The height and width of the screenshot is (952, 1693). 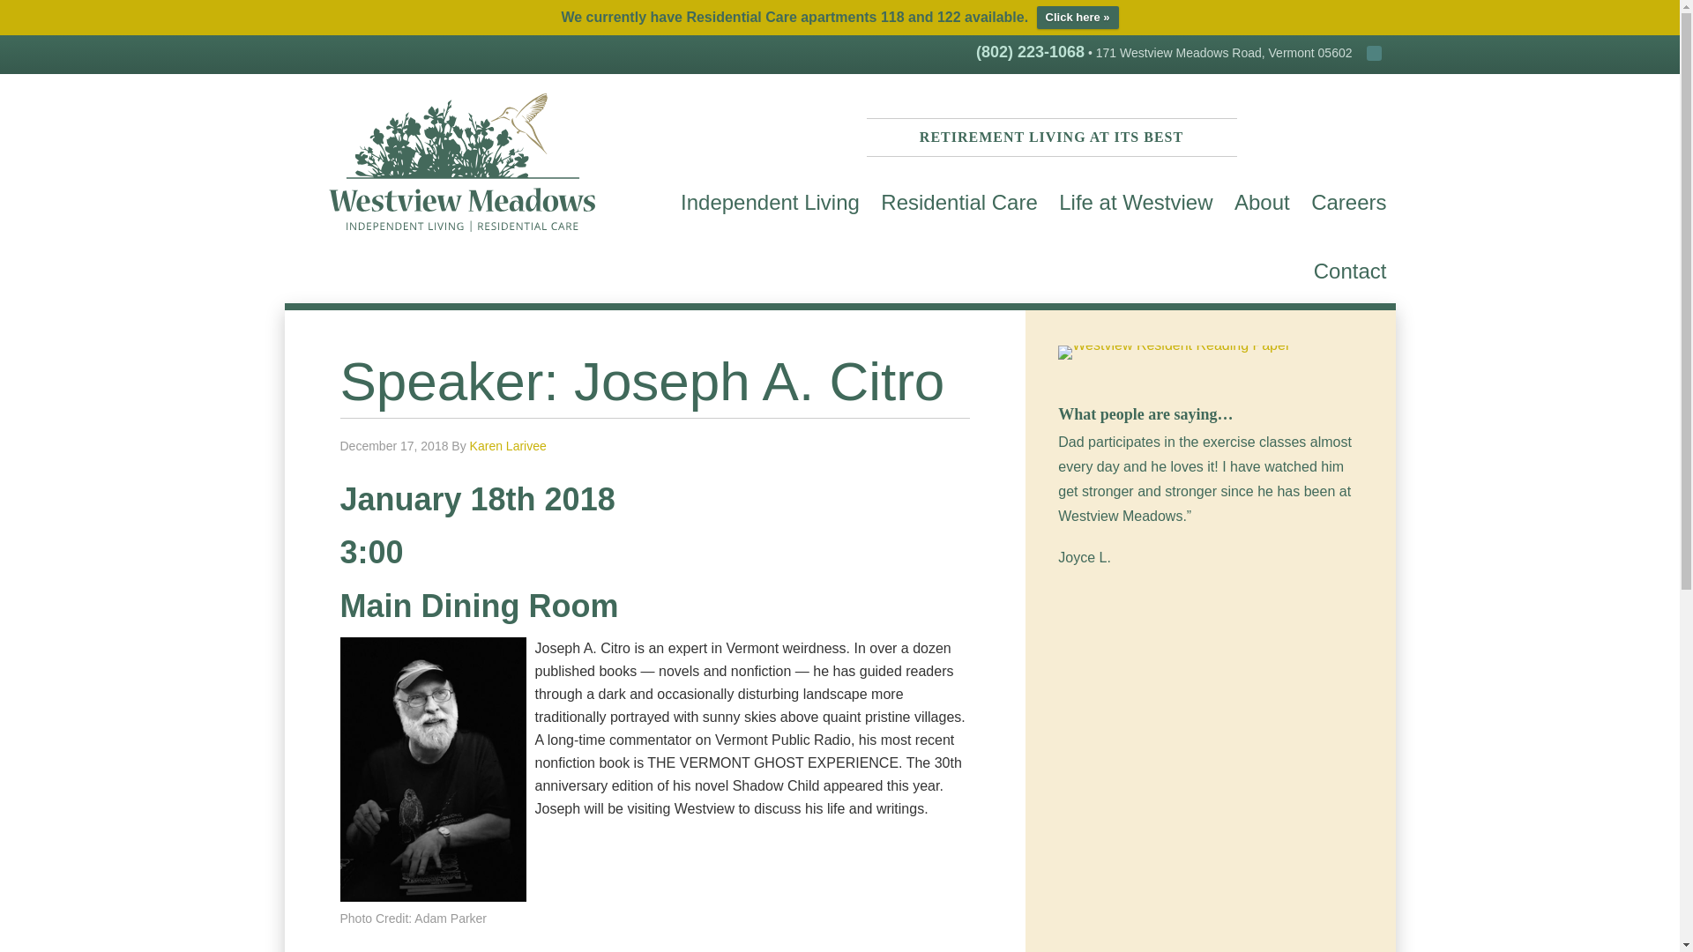 What do you see at coordinates (1262, 199) in the screenshot?
I see `About` at bounding box center [1262, 199].